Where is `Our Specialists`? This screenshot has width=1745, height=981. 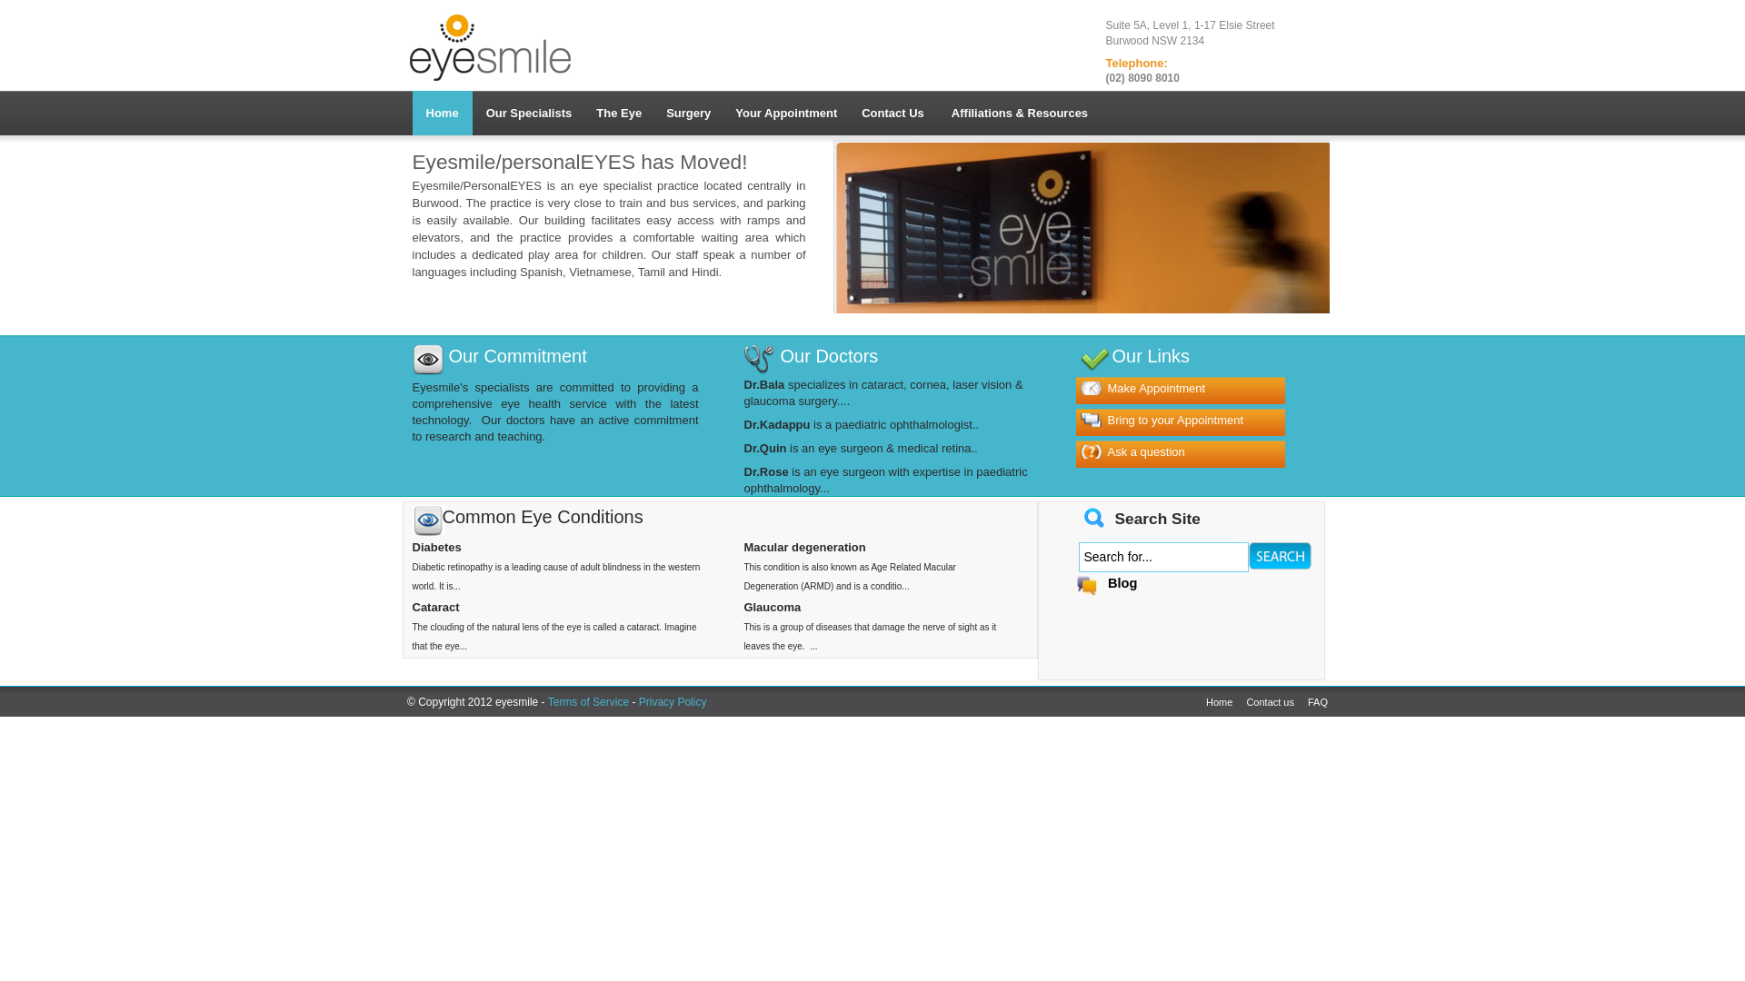 Our Specialists is located at coordinates (528, 113).